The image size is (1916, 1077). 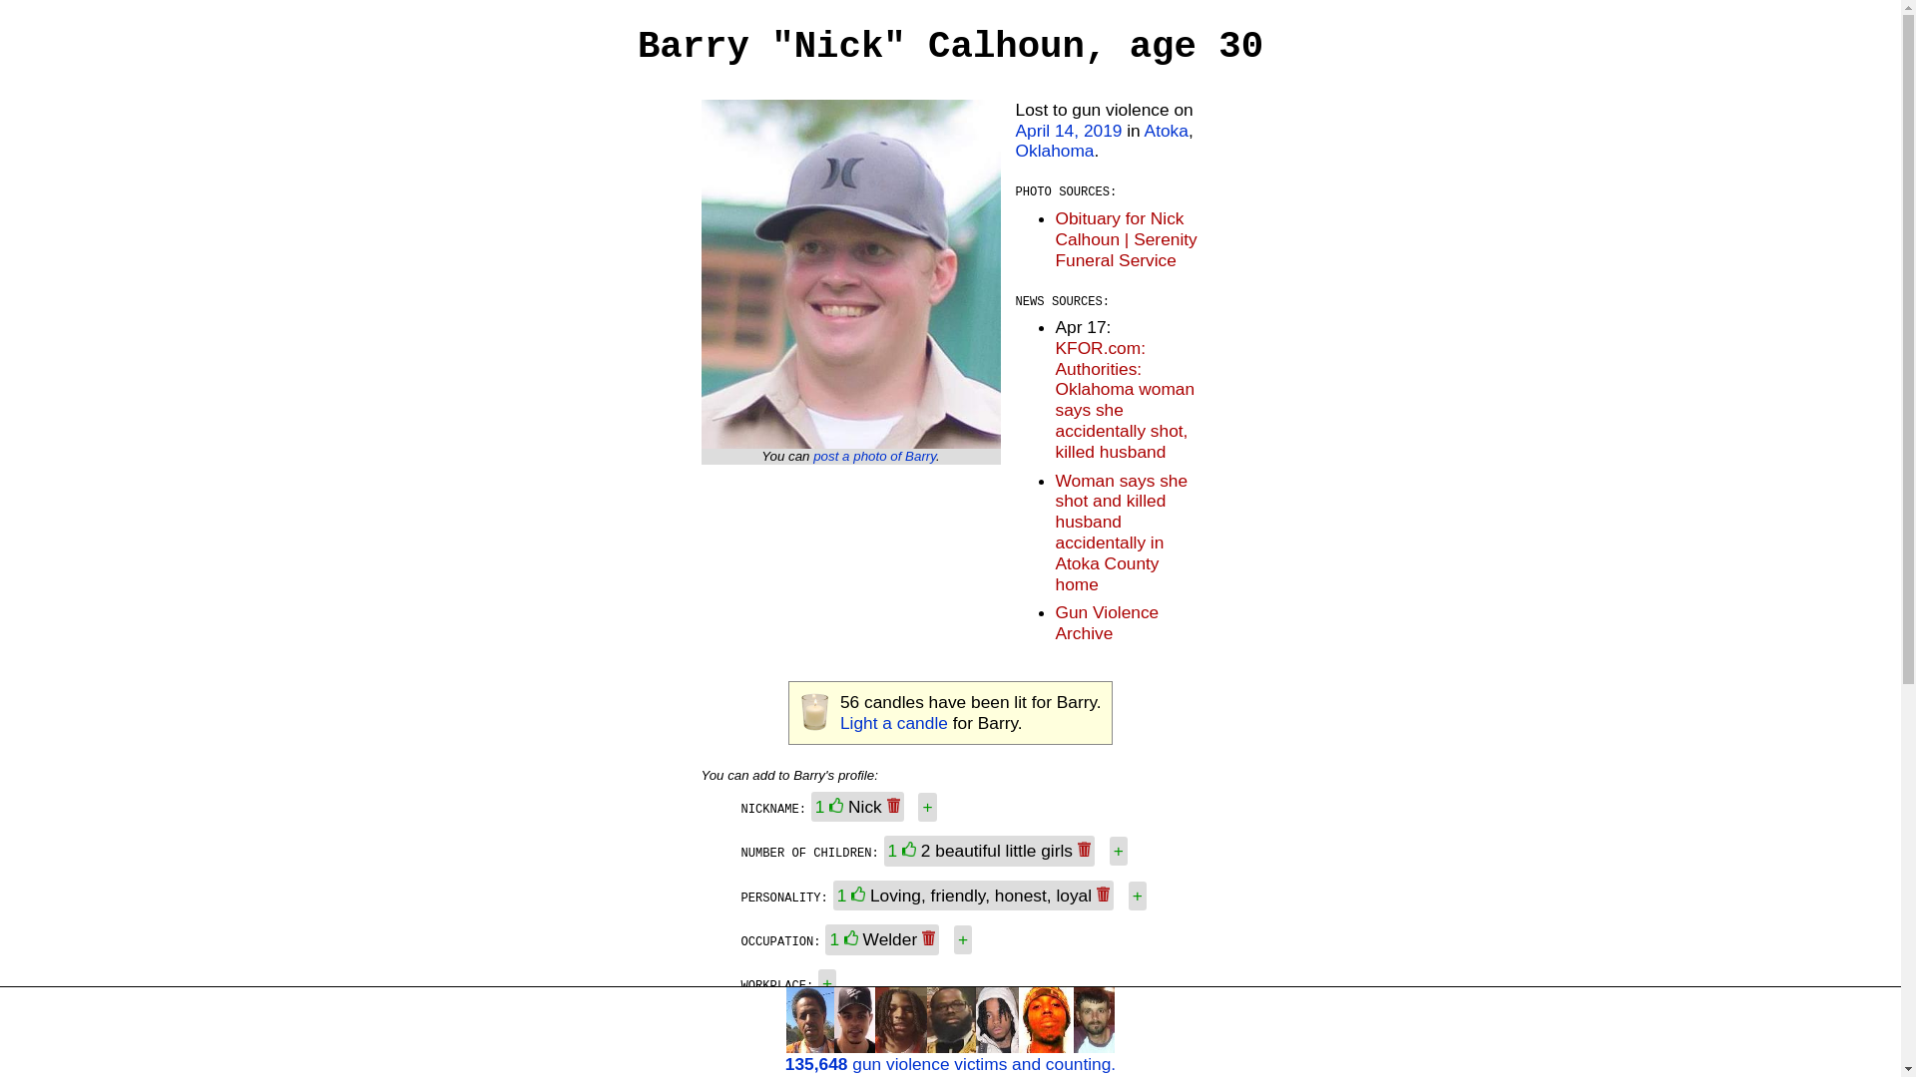 I want to click on 1, so click(x=853, y=896).